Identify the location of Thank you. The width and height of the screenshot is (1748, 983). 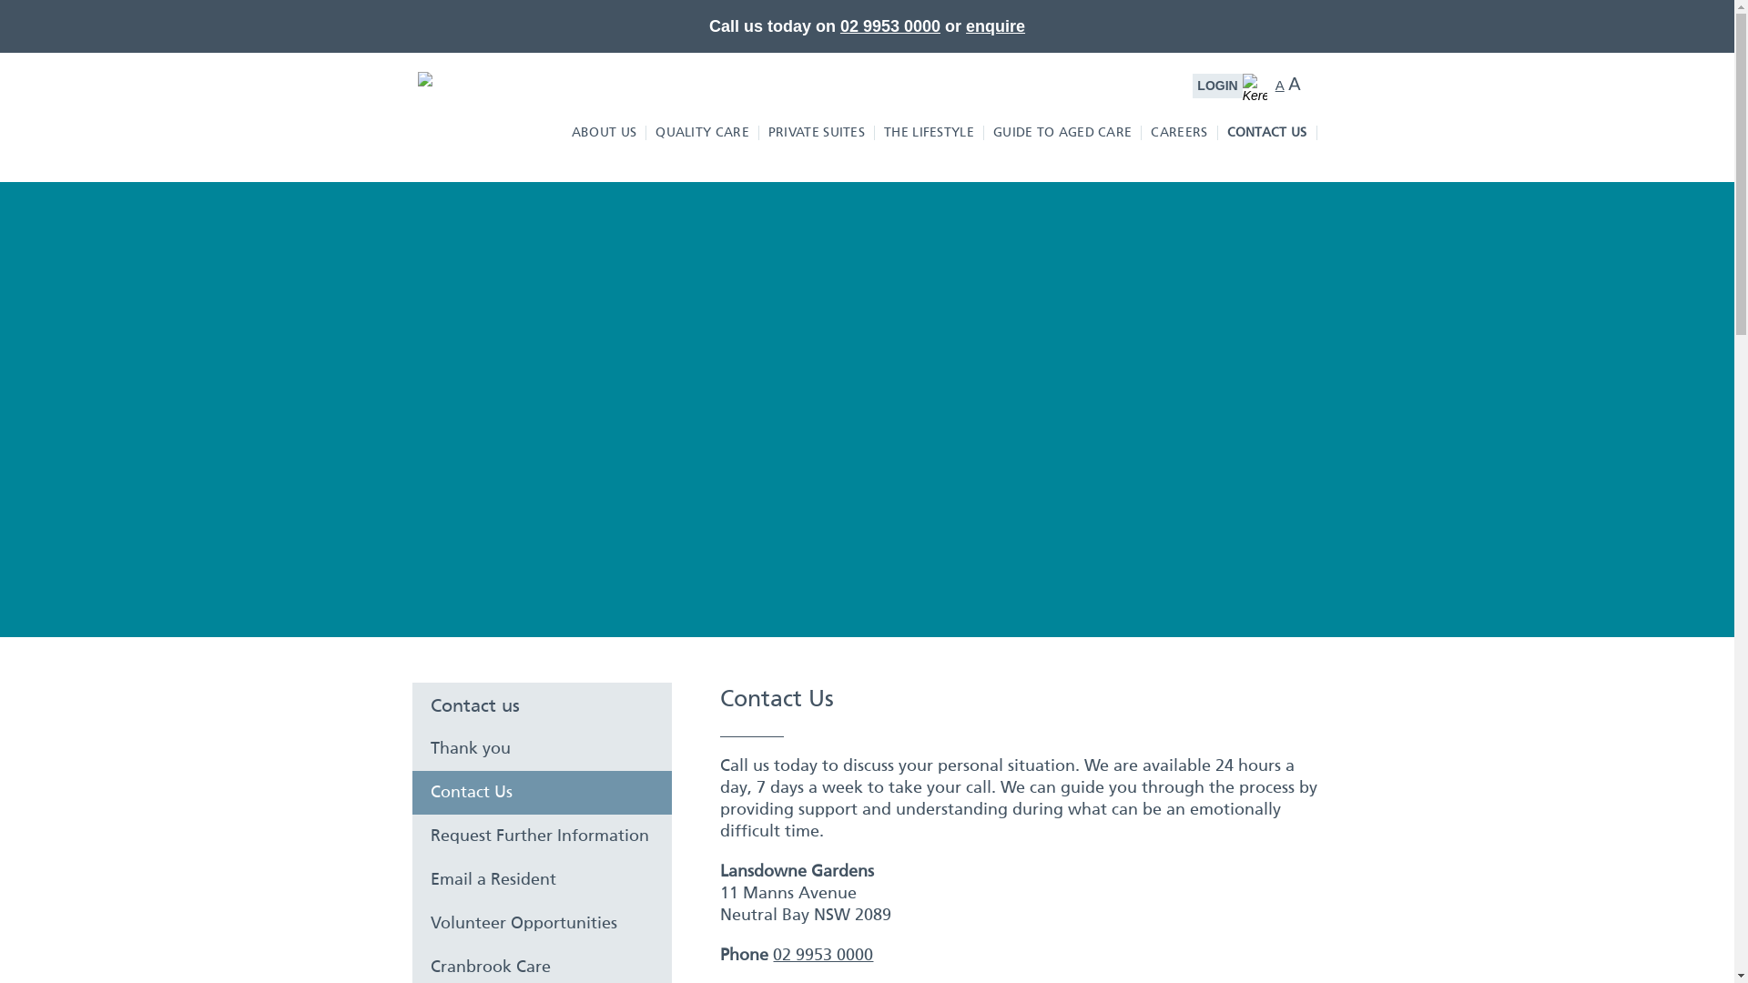
(542, 749).